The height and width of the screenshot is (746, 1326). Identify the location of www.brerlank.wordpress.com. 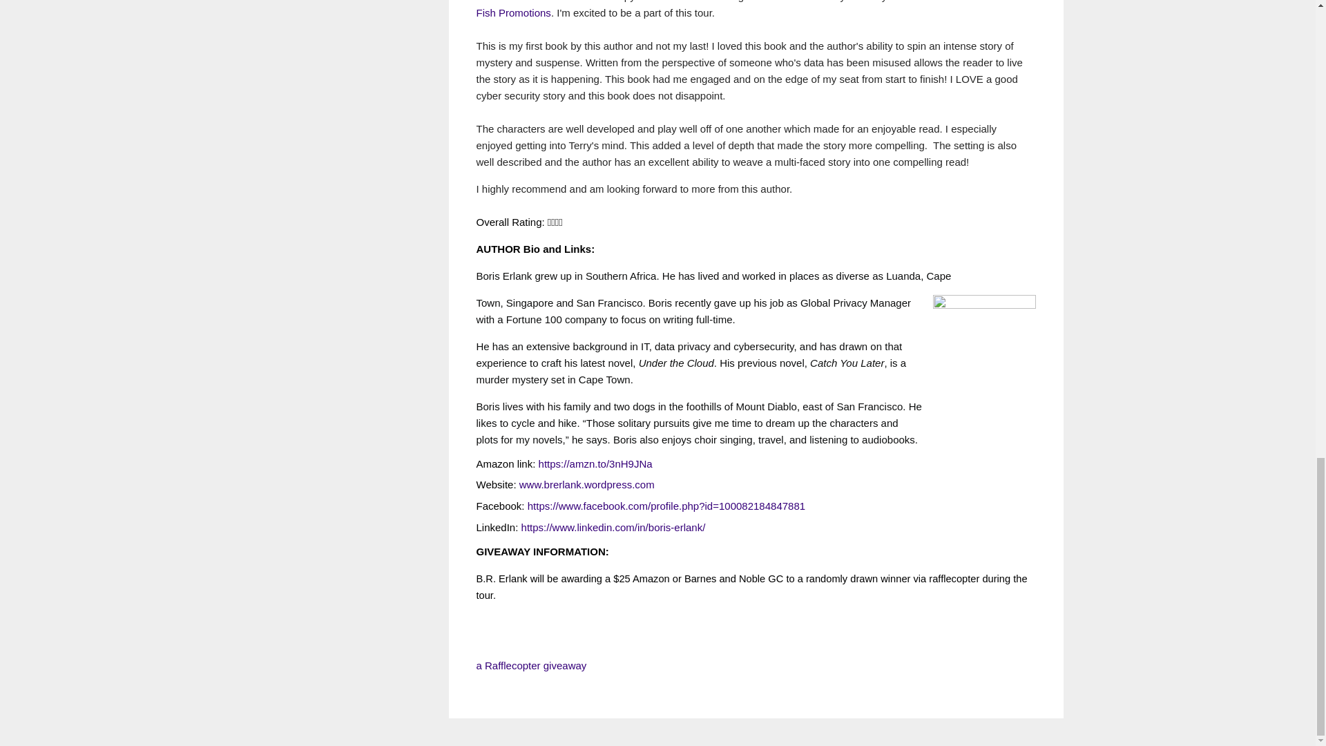
(587, 484).